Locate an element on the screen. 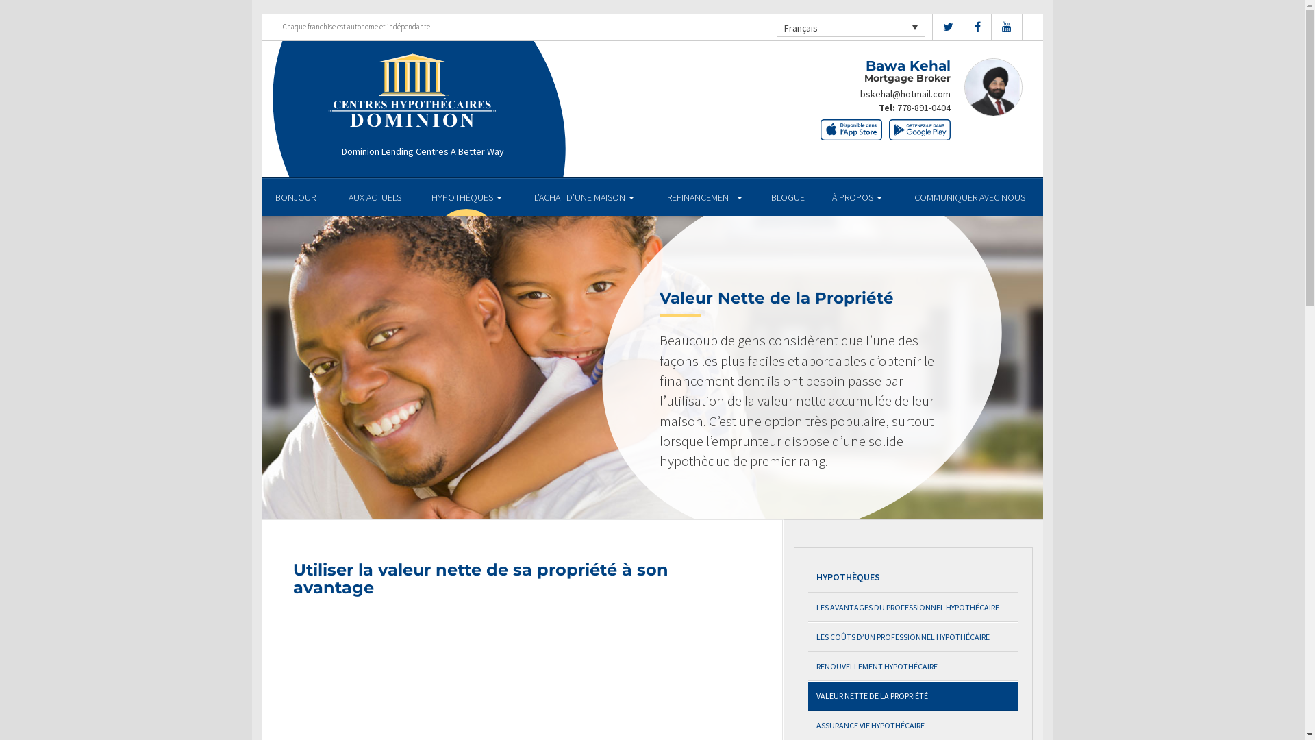 This screenshot has height=740, width=1315. 778-891-0404 is located at coordinates (924, 108).